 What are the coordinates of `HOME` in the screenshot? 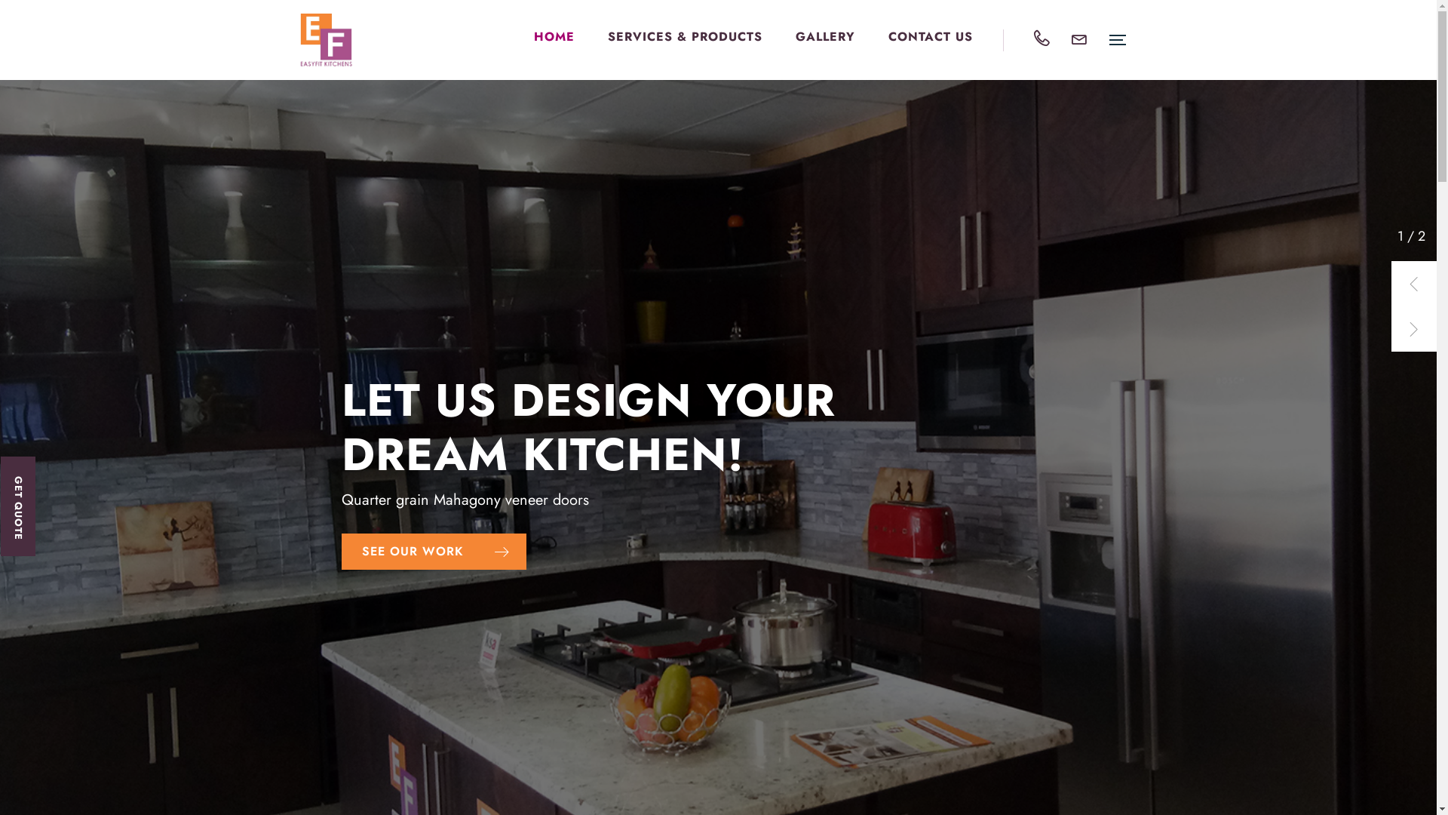 It's located at (554, 36).